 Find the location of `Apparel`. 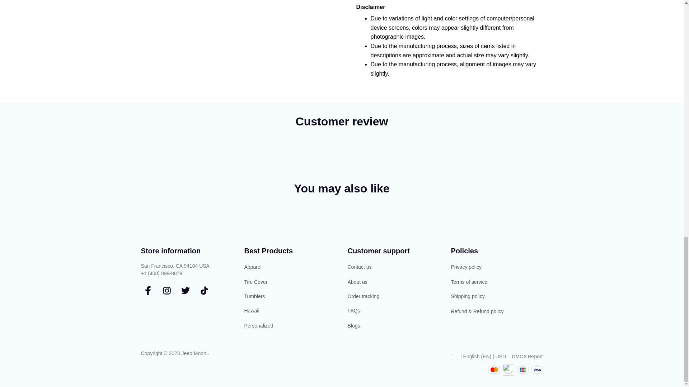

Apparel is located at coordinates (290, 268).